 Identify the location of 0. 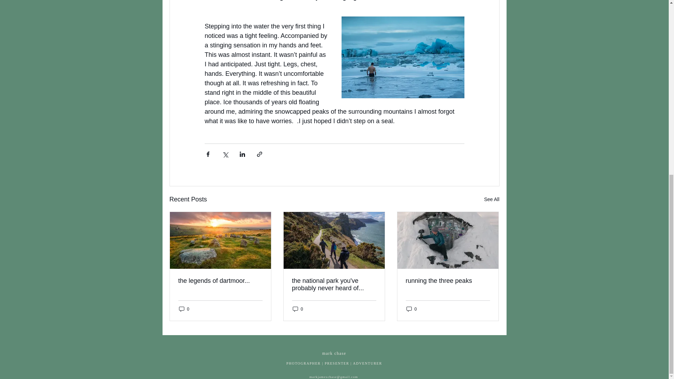
(184, 309).